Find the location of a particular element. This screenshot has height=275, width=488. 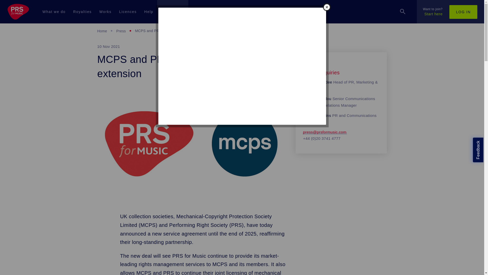

Press is located at coordinates (121, 31).